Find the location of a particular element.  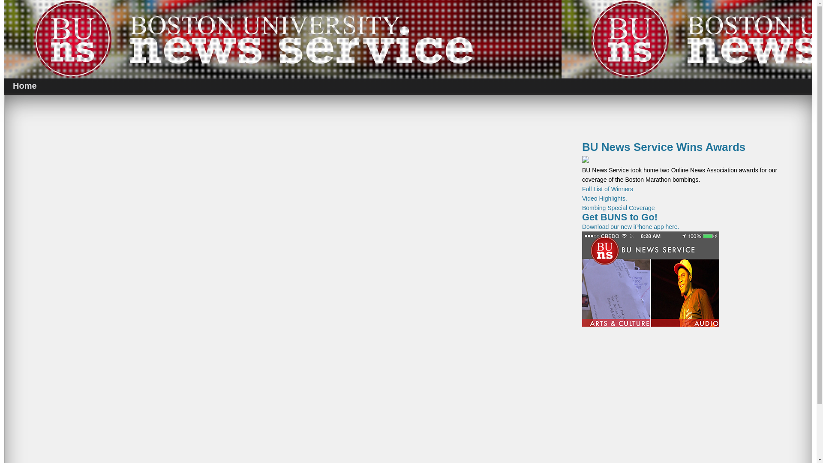

Download our new iPhone app here. is located at coordinates (651, 275).